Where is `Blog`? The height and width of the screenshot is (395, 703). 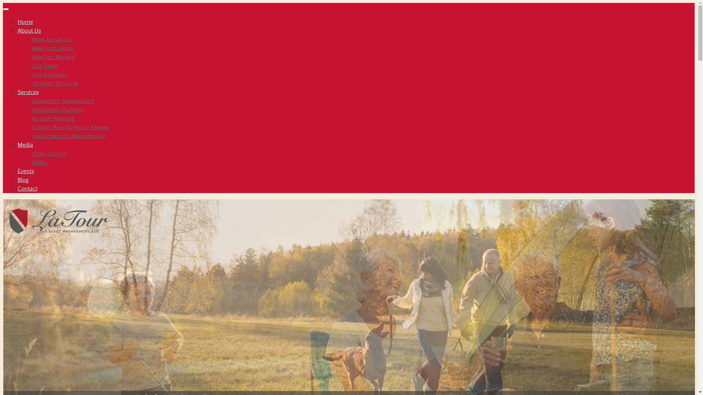 Blog is located at coordinates (23, 180).